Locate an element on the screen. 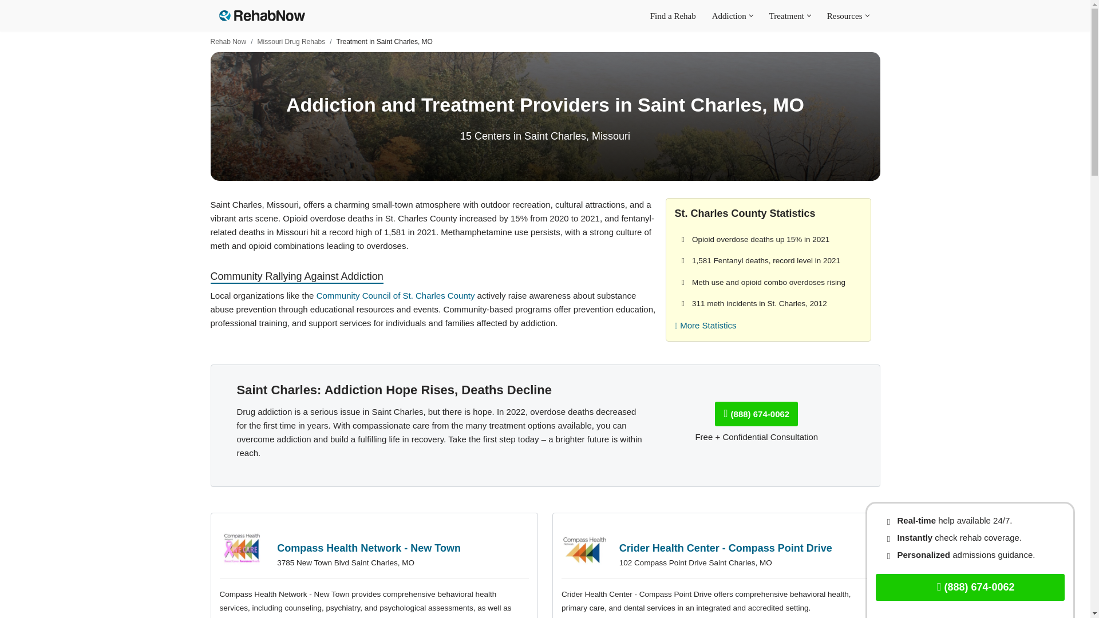  Resources is located at coordinates (845, 15).